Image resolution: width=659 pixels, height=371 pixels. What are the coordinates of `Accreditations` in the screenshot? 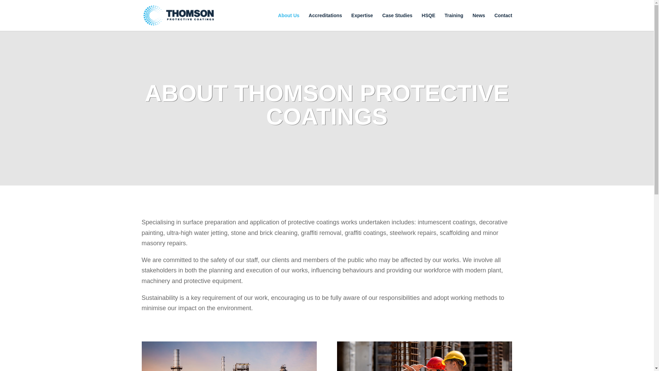 It's located at (325, 22).